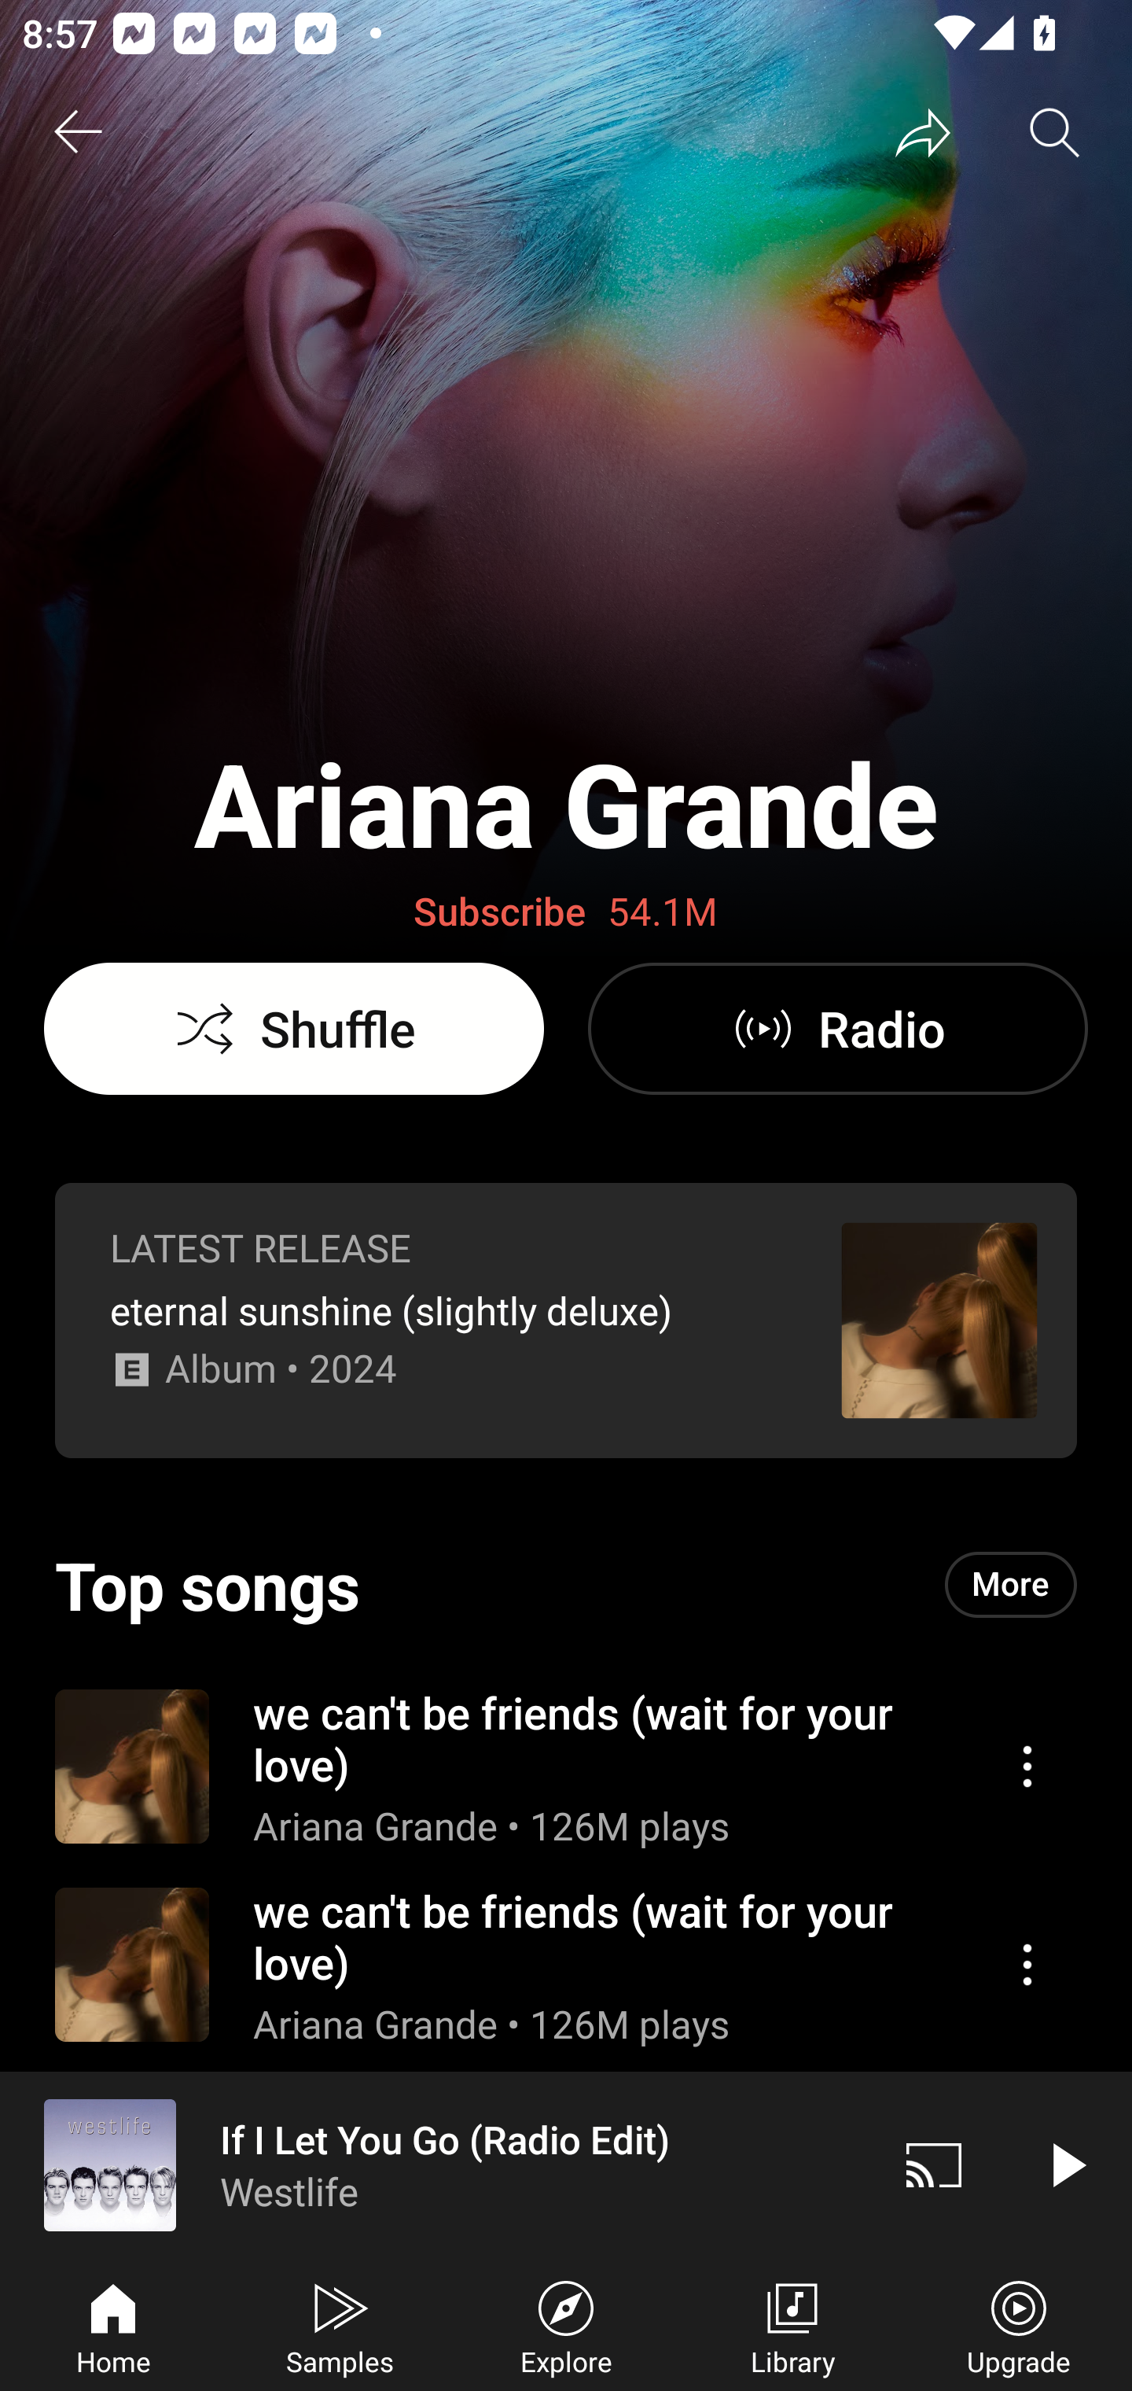 Image resolution: width=1132 pixels, height=2391 pixels. What do you see at coordinates (113, 2325) in the screenshot?
I see `Home` at bounding box center [113, 2325].